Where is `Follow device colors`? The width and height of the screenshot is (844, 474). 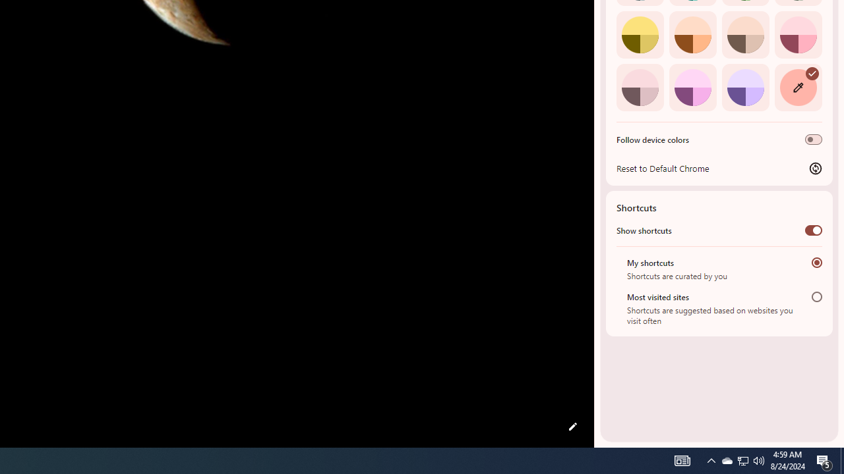
Follow device colors is located at coordinates (814, 140).